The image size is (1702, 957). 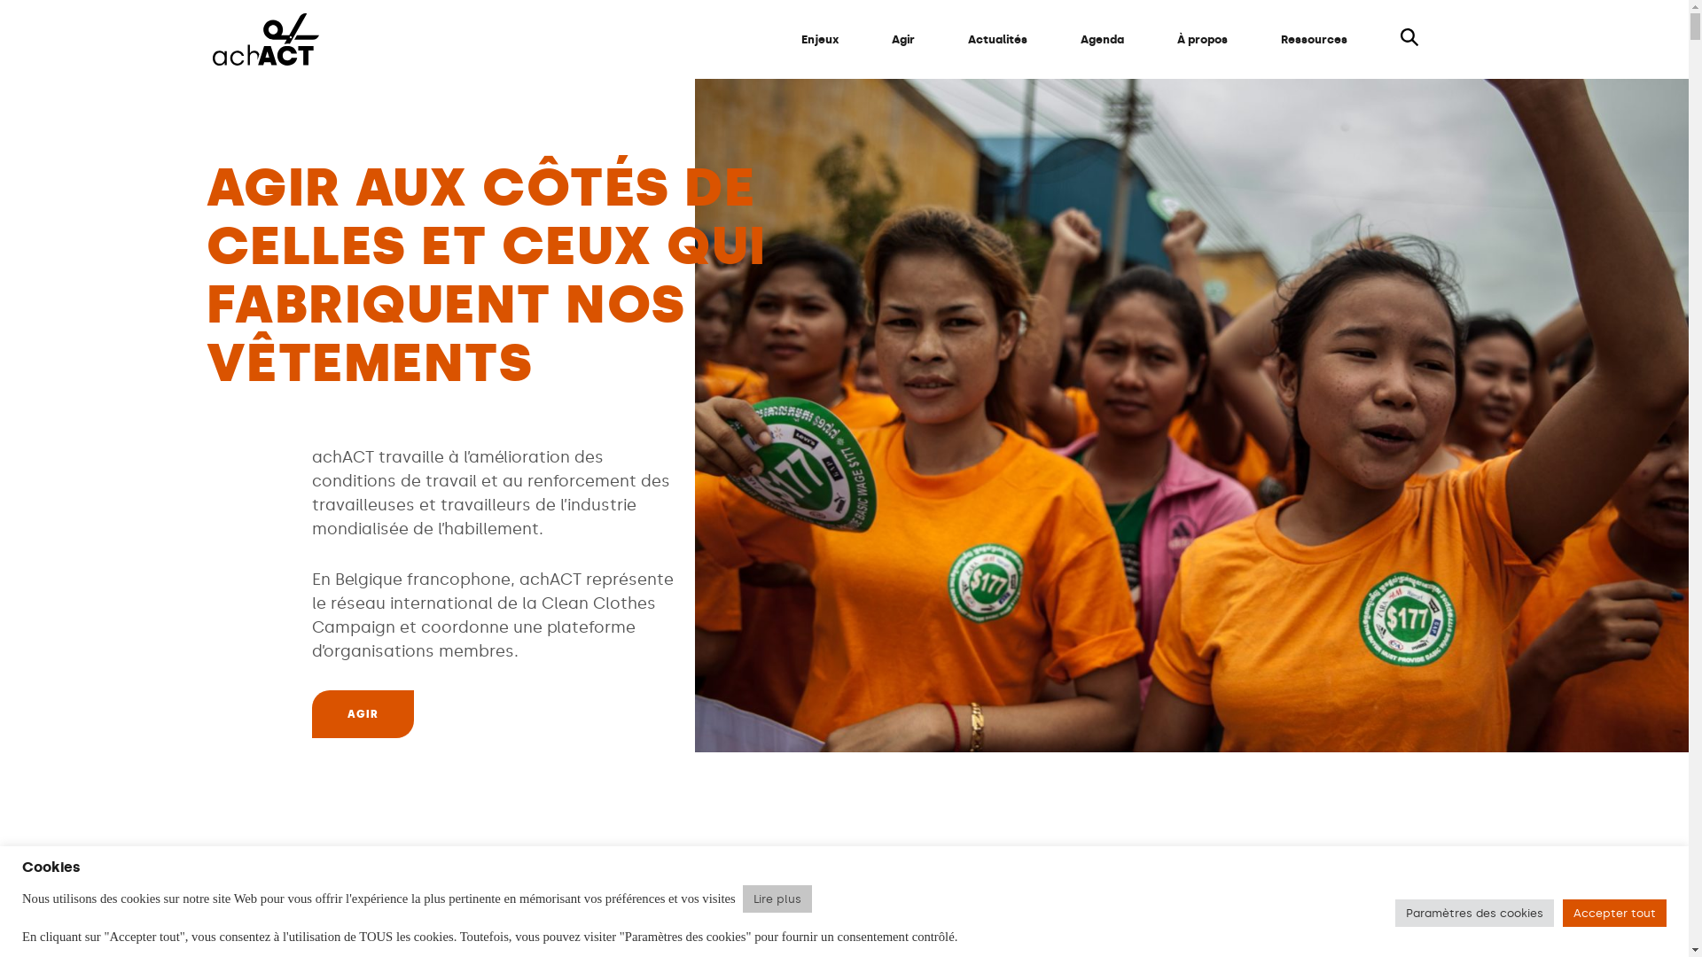 I want to click on Agenda, so click(x=1103, y=40).